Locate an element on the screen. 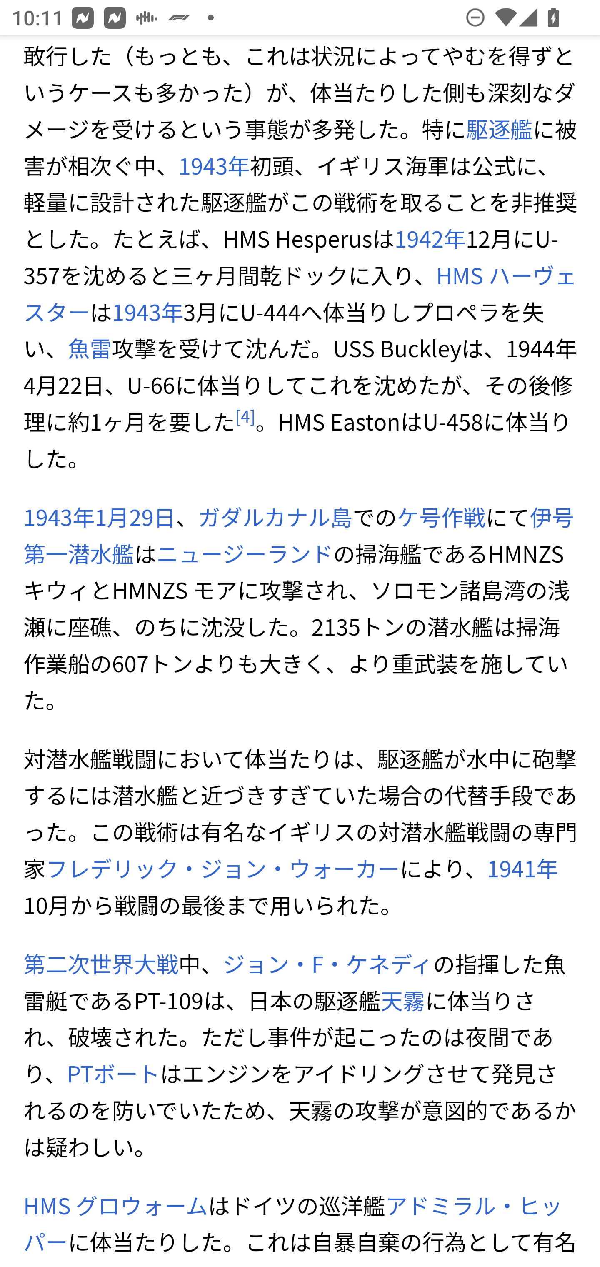 The image size is (600, 1267). 1943年 is located at coordinates (60, 517).